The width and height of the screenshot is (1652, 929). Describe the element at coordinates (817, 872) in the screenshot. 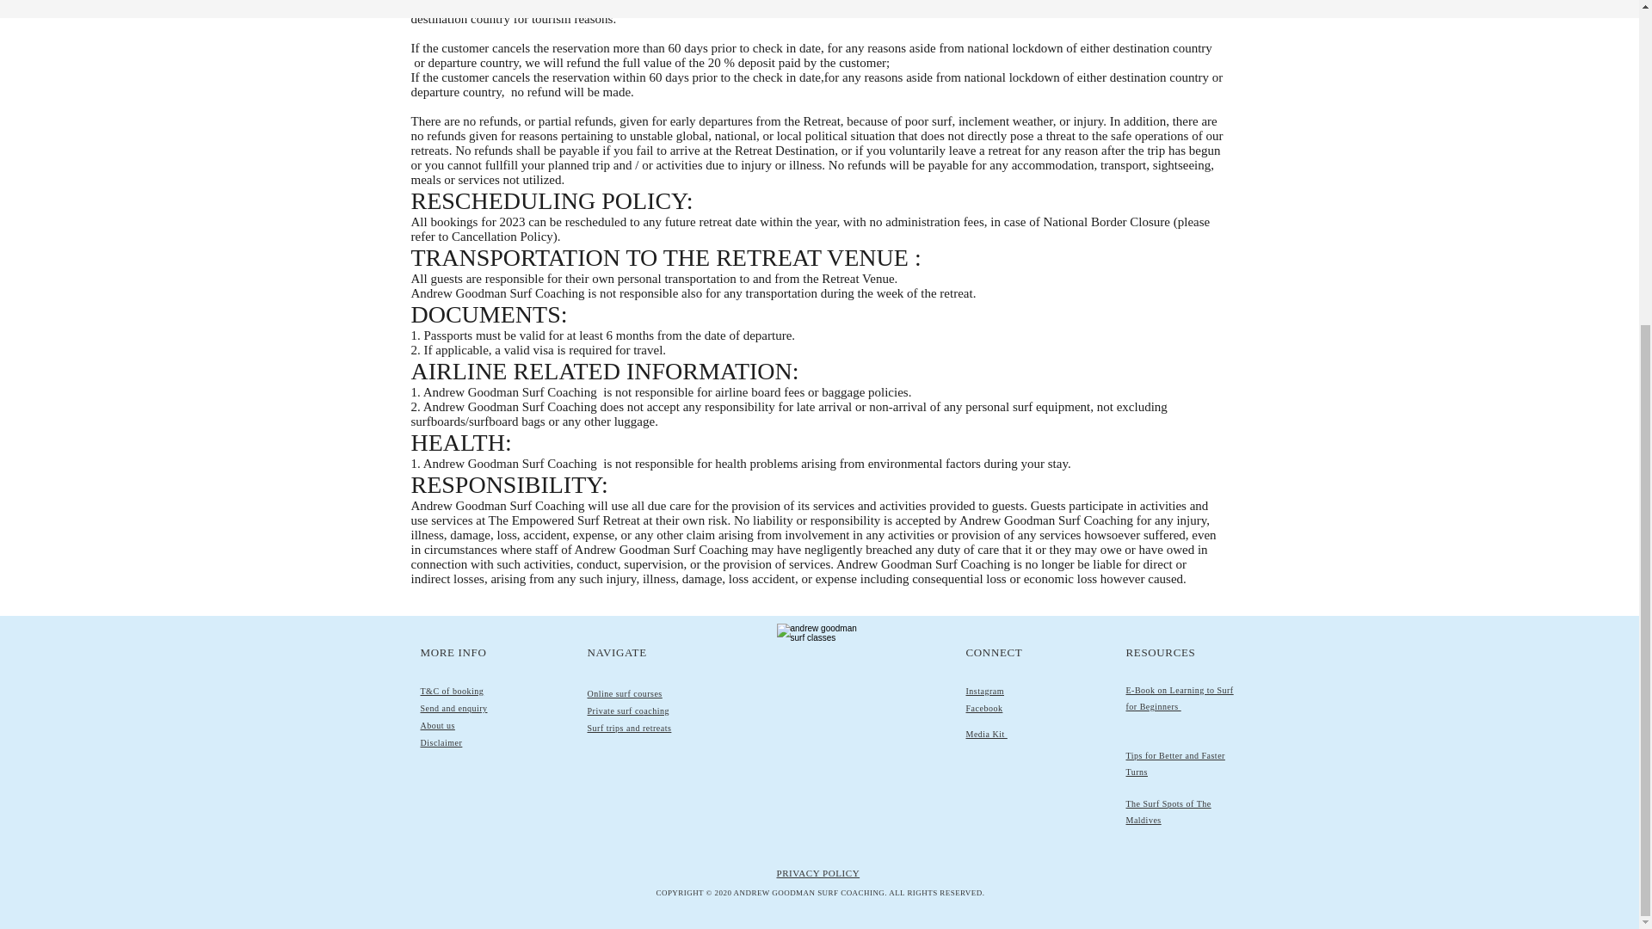

I see `PRIVACY POLICY` at that location.